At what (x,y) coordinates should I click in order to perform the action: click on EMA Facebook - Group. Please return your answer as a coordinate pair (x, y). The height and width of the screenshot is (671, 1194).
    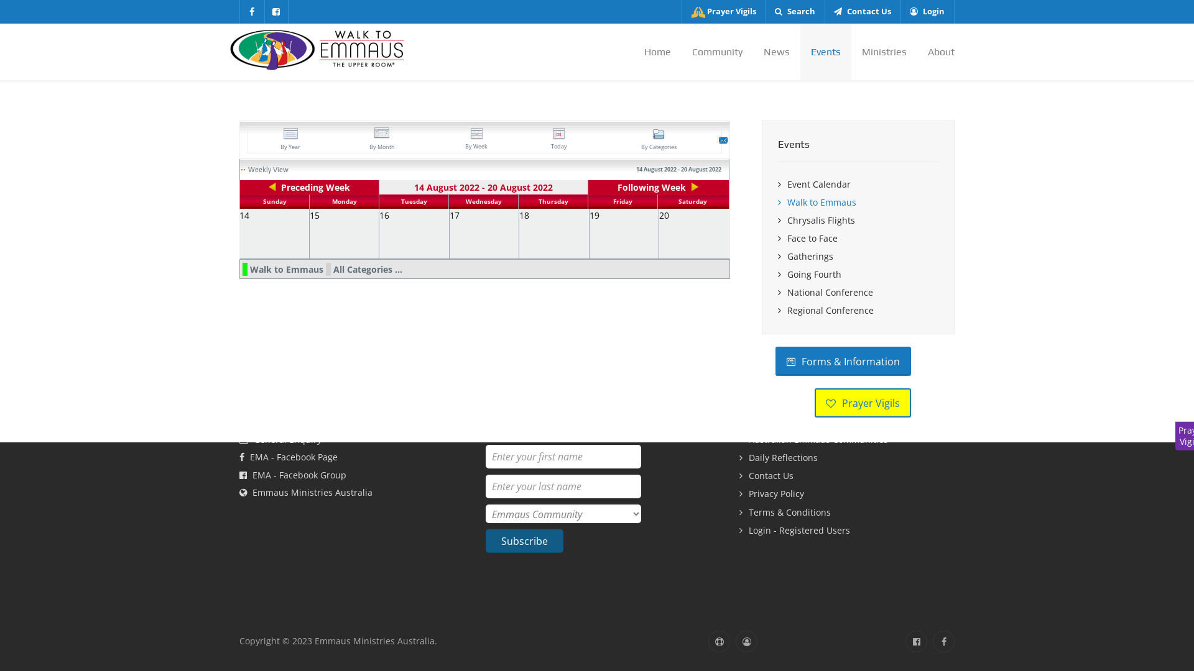
    Looking at the image, I should click on (917, 641).